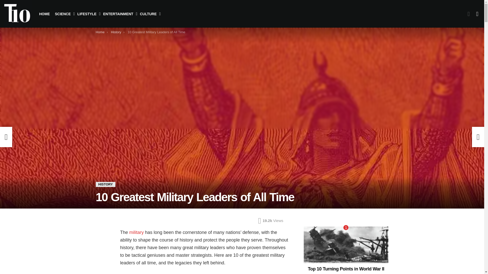  What do you see at coordinates (100, 32) in the screenshot?
I see `Home` at bounding box center [100, 32].